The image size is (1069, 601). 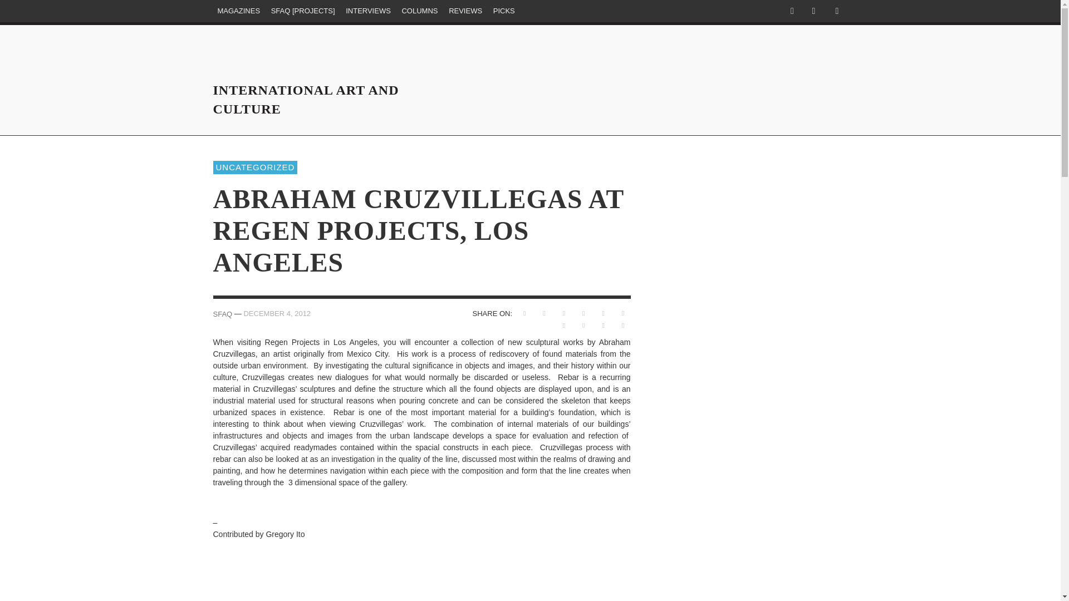 What do you see at coordinates (419, 11) in the screenshot?
I see `COLUMNS` at bounding box center [419, 11].